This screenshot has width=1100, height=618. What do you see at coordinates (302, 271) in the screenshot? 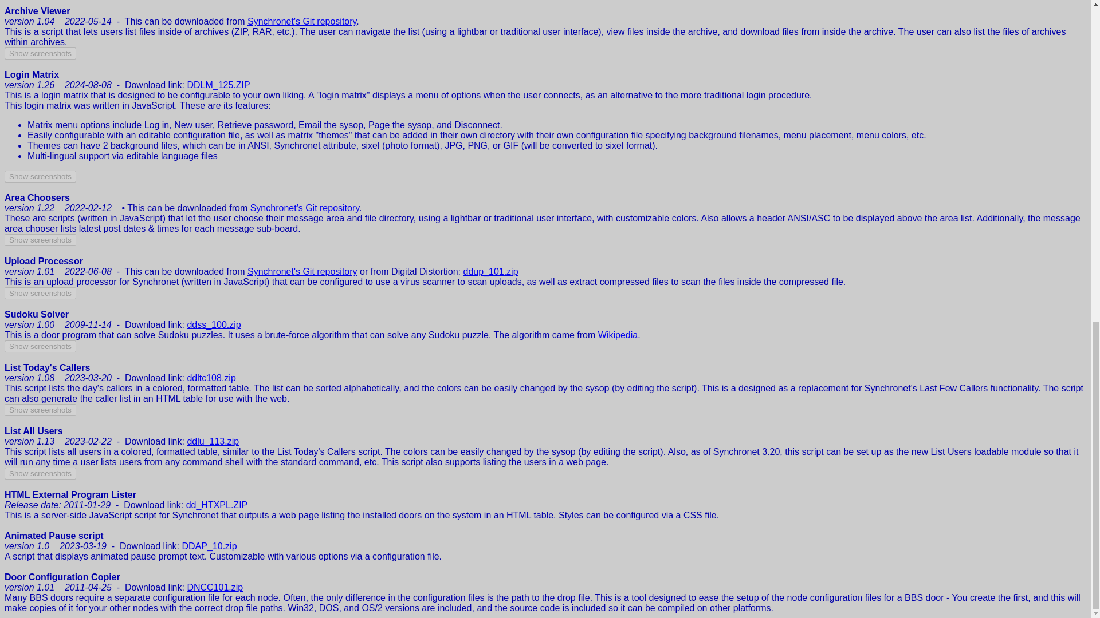
I see `Synchronet's Git repository` at bounding box center [302, 271].